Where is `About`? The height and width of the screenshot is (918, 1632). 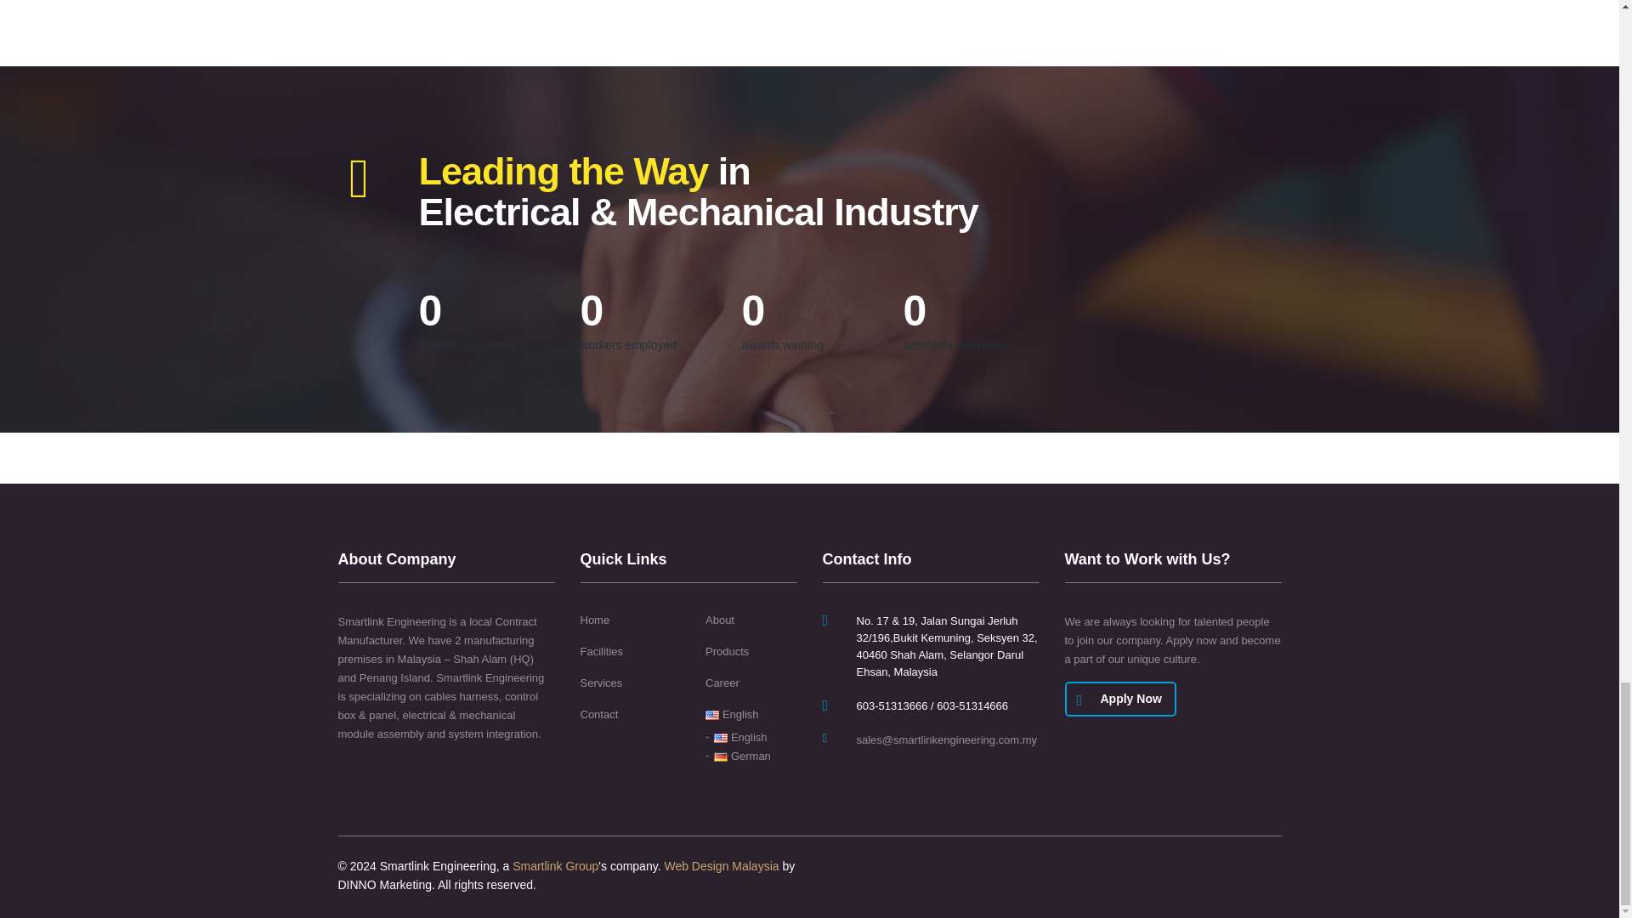 About is located at coordinates (719, 620).